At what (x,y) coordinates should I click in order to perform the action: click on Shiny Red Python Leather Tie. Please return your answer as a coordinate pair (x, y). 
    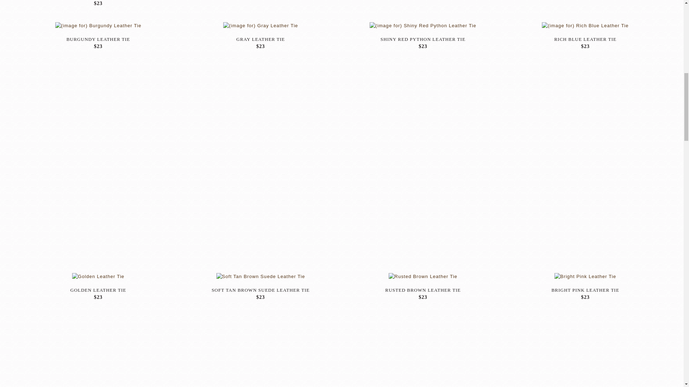
    Looking at the image, I should click on (423, 26).